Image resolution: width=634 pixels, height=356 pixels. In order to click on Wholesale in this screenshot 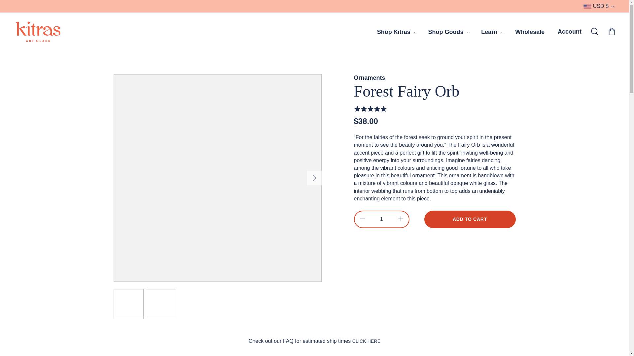, I will do `click(530, 32)`.